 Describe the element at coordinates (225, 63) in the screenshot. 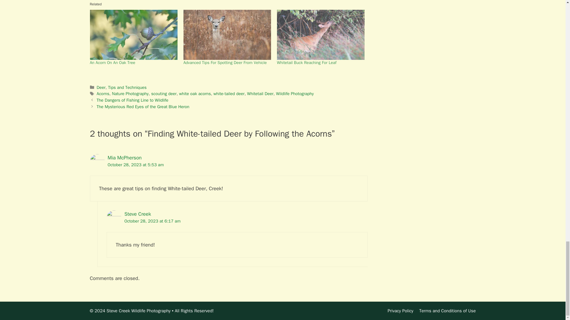

I see `Advanced Tips For Spotting Deer From Vehicle` at that location.